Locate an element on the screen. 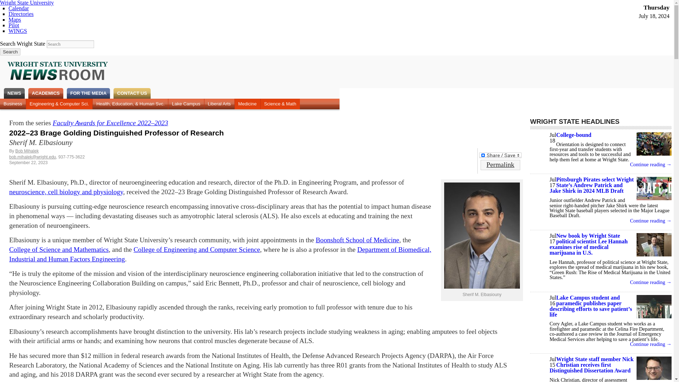 Image resolution: width=679 pixels, height=382 pixels. College of Engineering and Computer Science is located at coordinates (197, 250).